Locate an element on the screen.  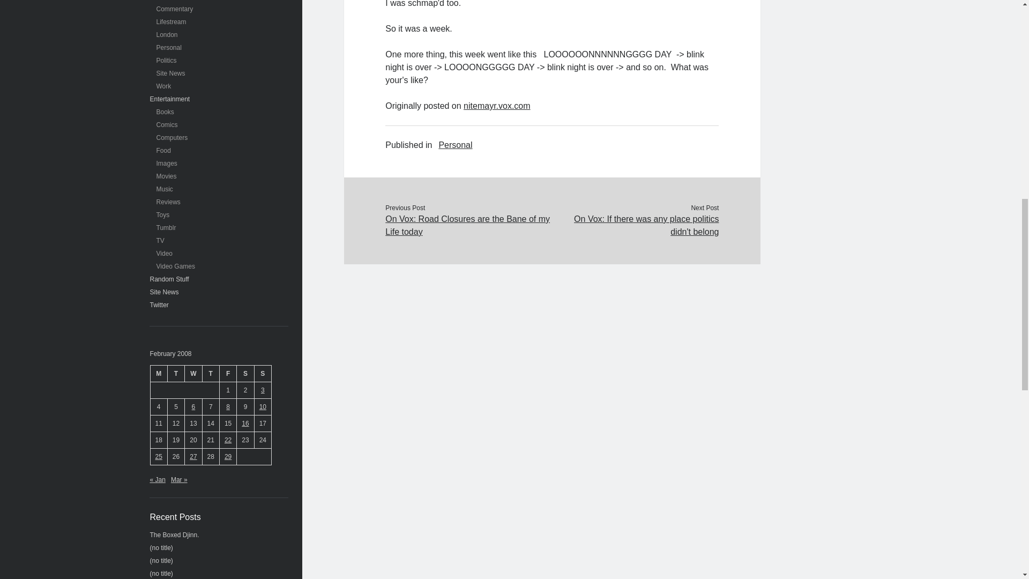
Saturday is located at coordinates (245, 373).